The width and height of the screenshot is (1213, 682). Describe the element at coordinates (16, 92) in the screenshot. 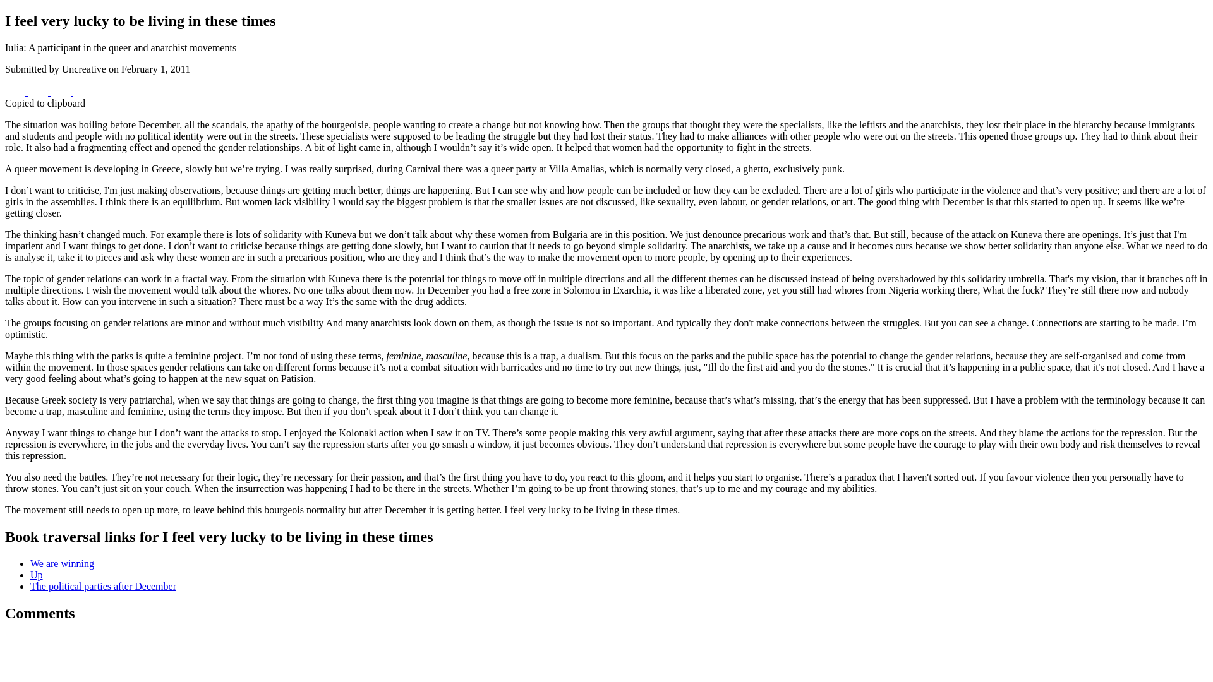

I see `Share to Facebook` at that location.